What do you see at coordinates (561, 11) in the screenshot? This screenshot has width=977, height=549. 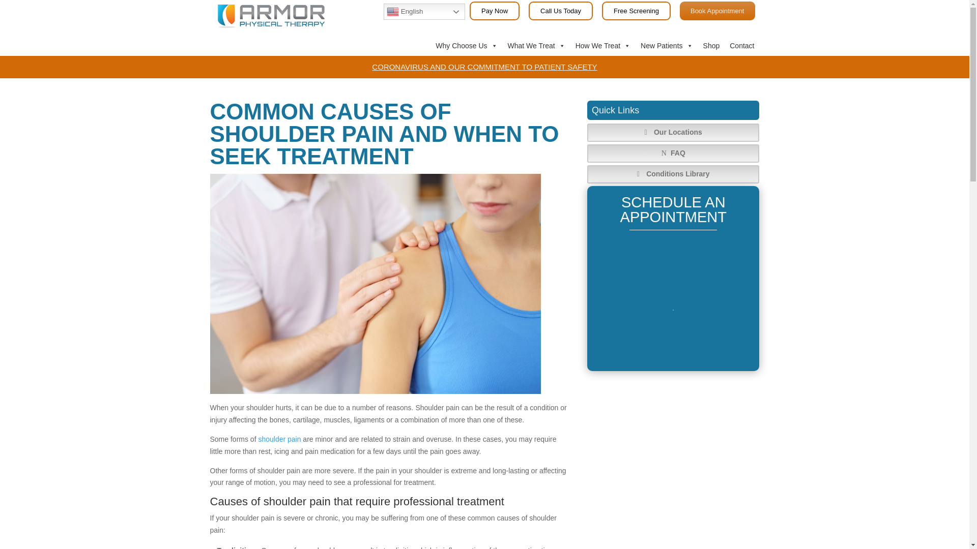 I see `Call Us Today` at bounding box center [561, 11].